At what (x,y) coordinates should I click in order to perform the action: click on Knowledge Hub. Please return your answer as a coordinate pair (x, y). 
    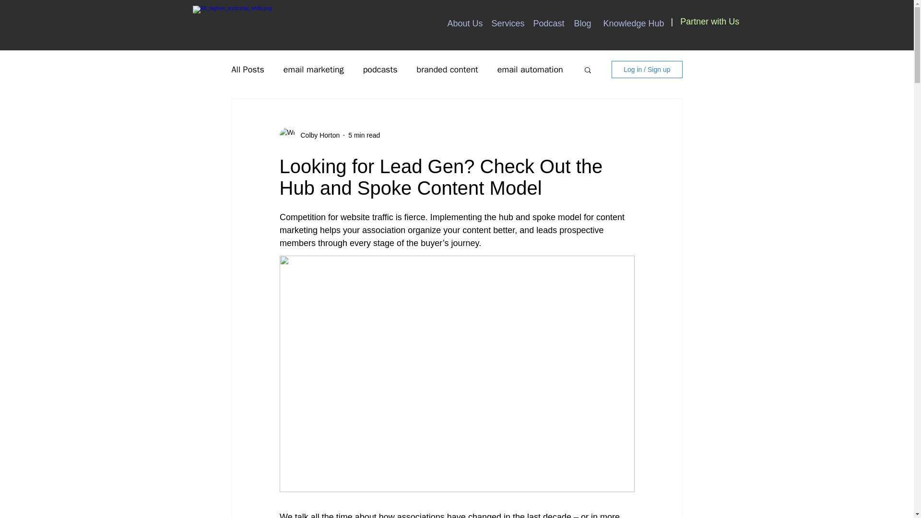
    Looking at the image, I should click on (629, 22).